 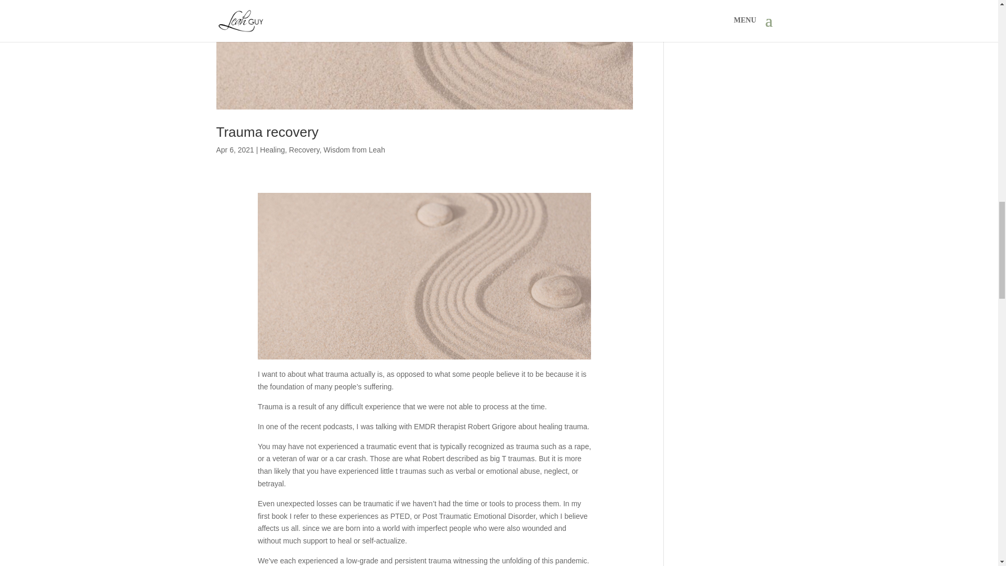 I want to click on Trauma recovery, so click(x=267, y=132).